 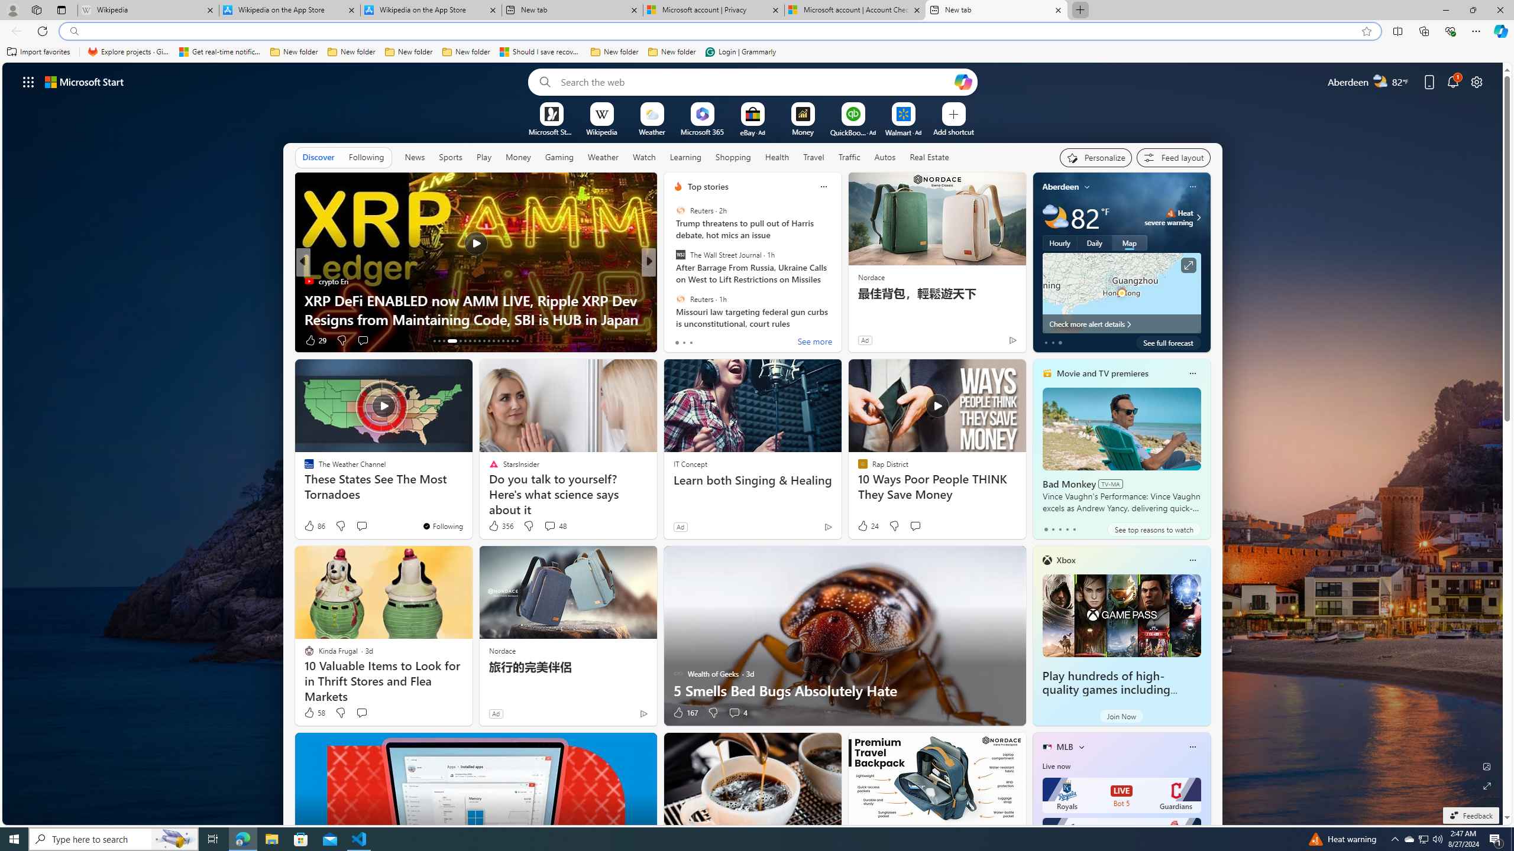 I want to click on See more, so click(x=815, y=342).